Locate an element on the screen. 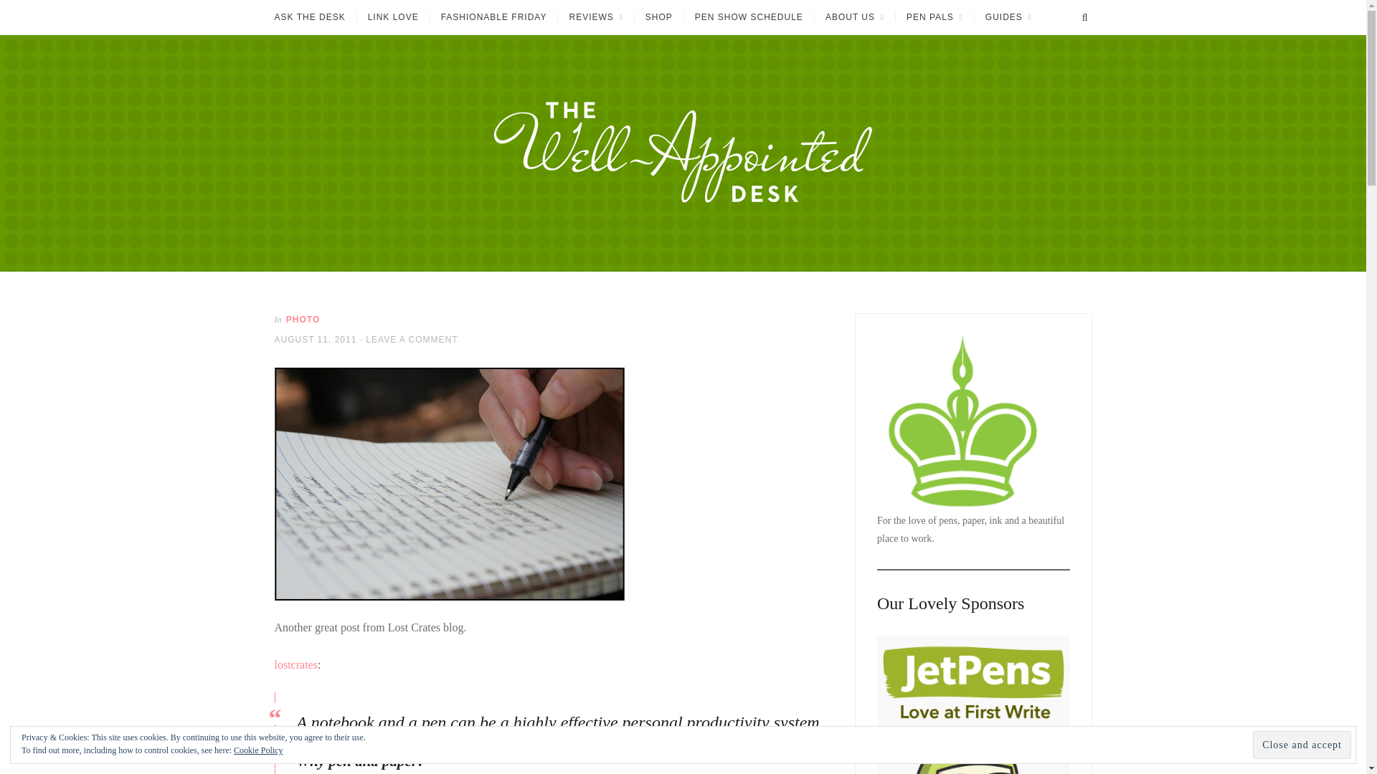 The height and width of the screenshot is (774, 1377). GUIDES is located at coordinates (1008, 17).